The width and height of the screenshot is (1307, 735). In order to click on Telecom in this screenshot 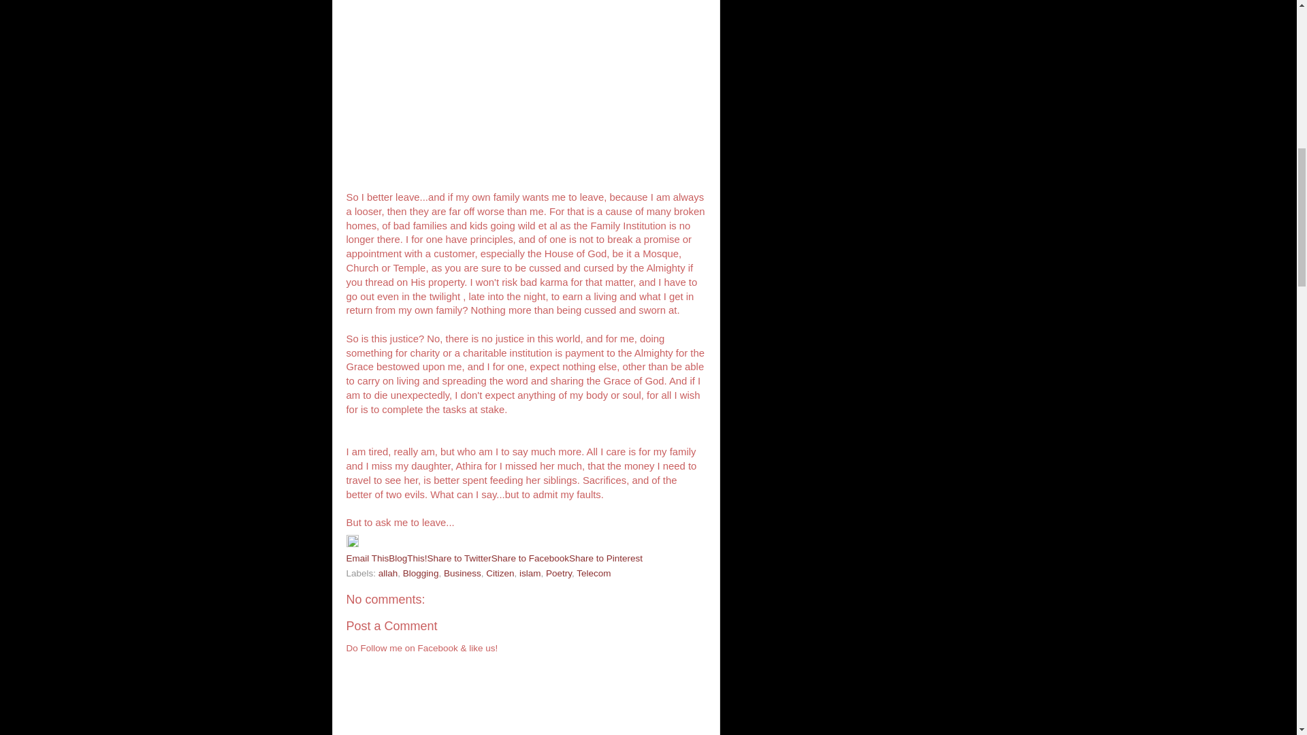, I will do `click(593, 573)`.